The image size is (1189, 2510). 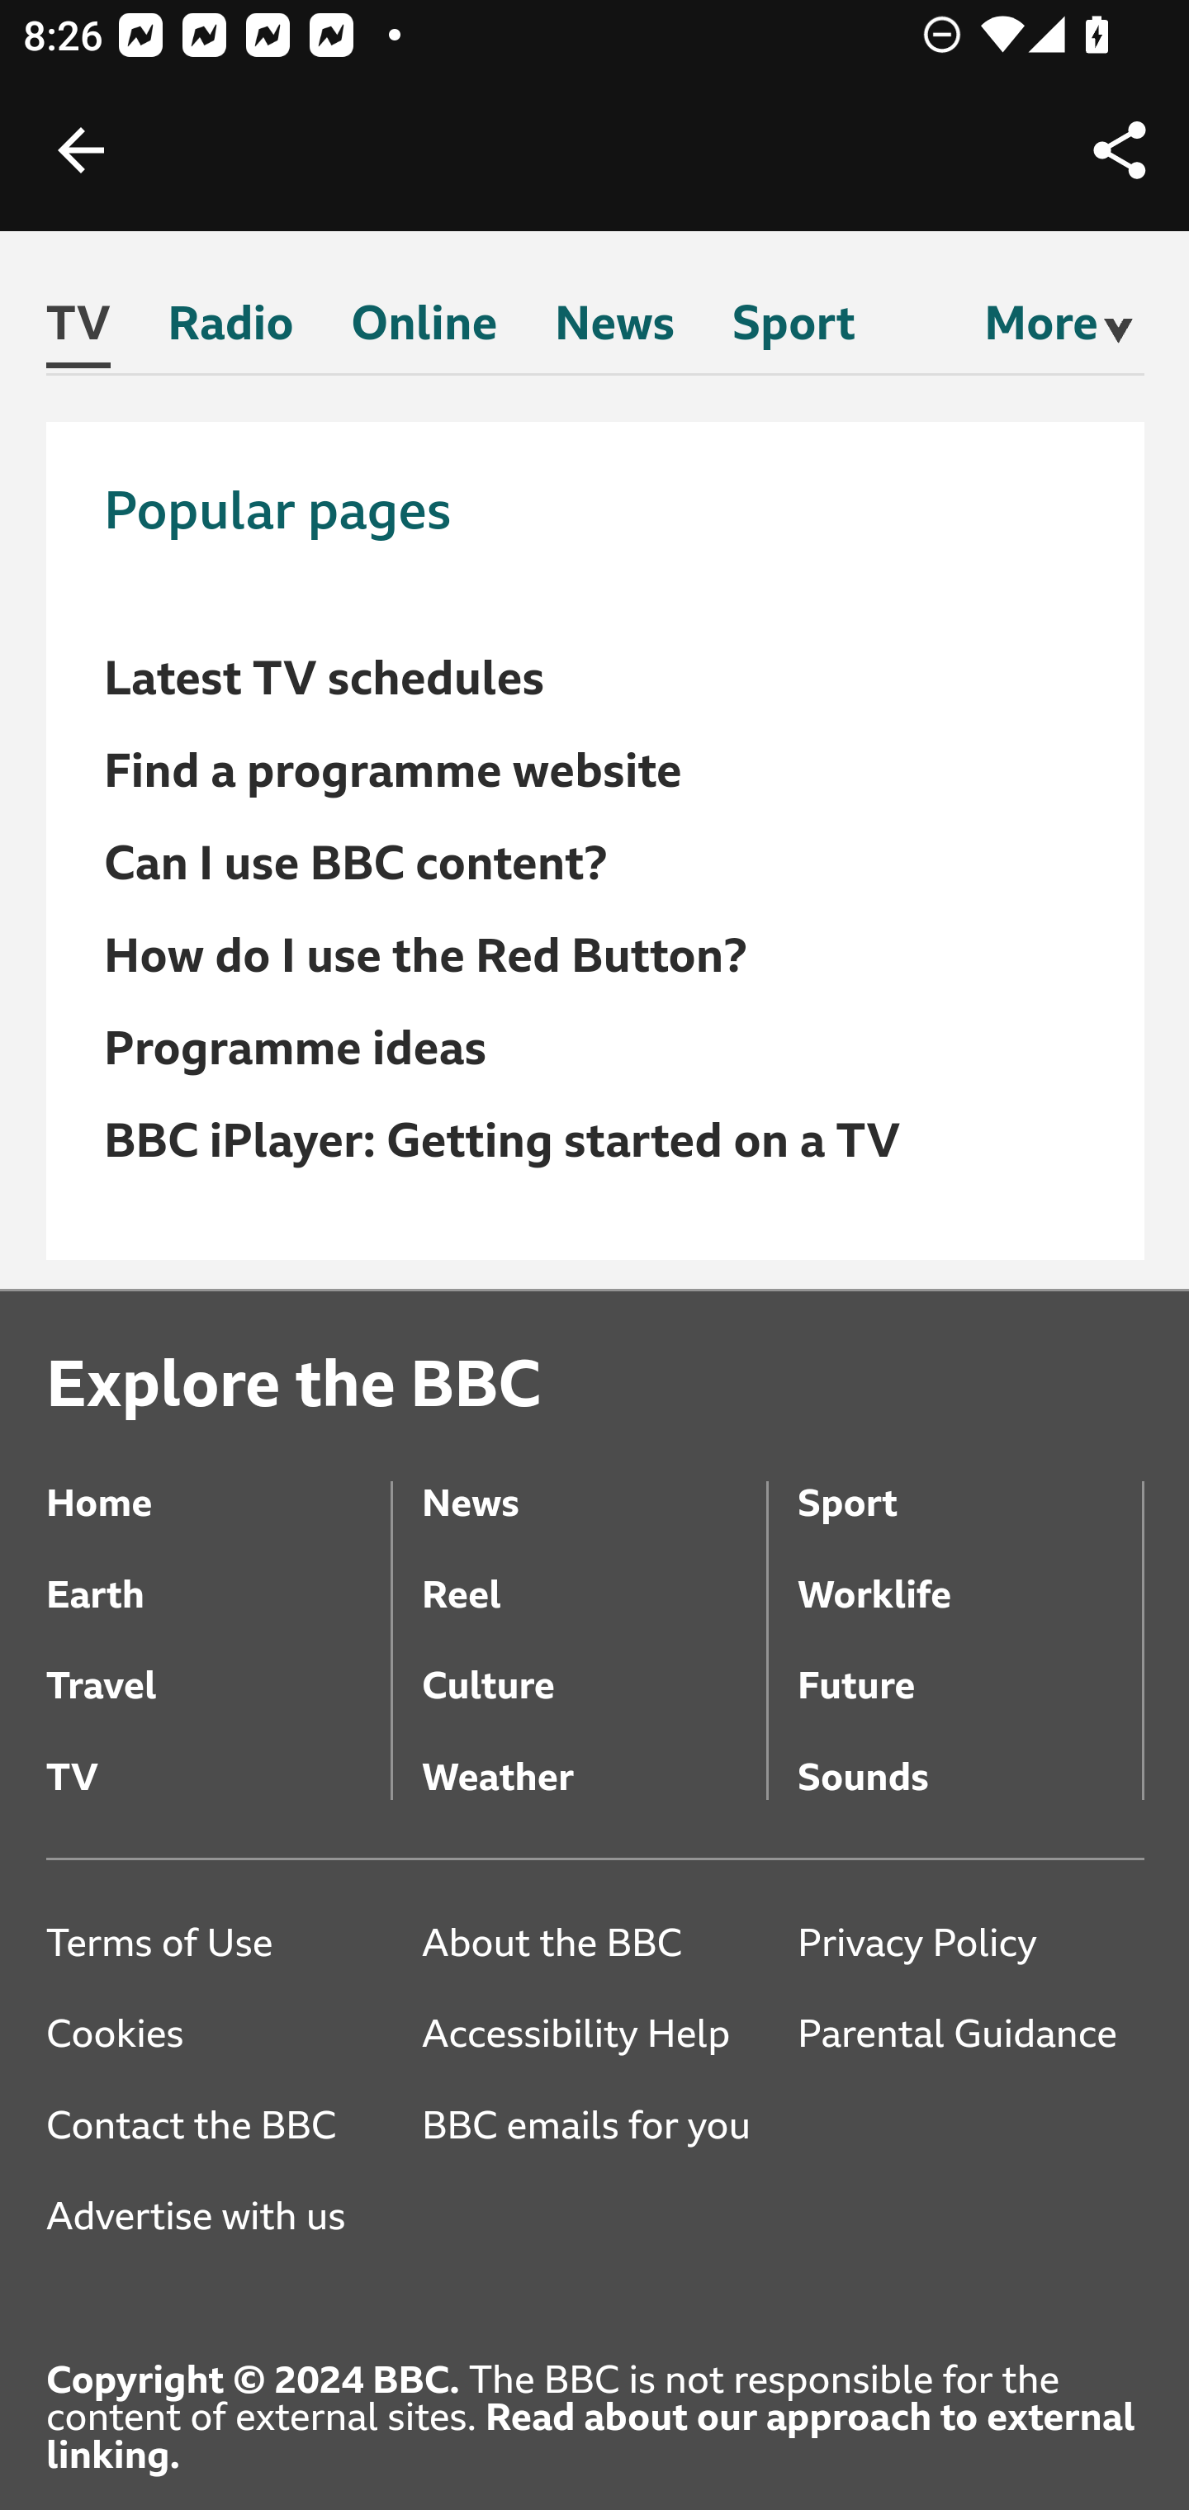 What do you see at coordinates (970, 1480) in the screenshot?
I see `Sport` at bounding box center [970, 1480].